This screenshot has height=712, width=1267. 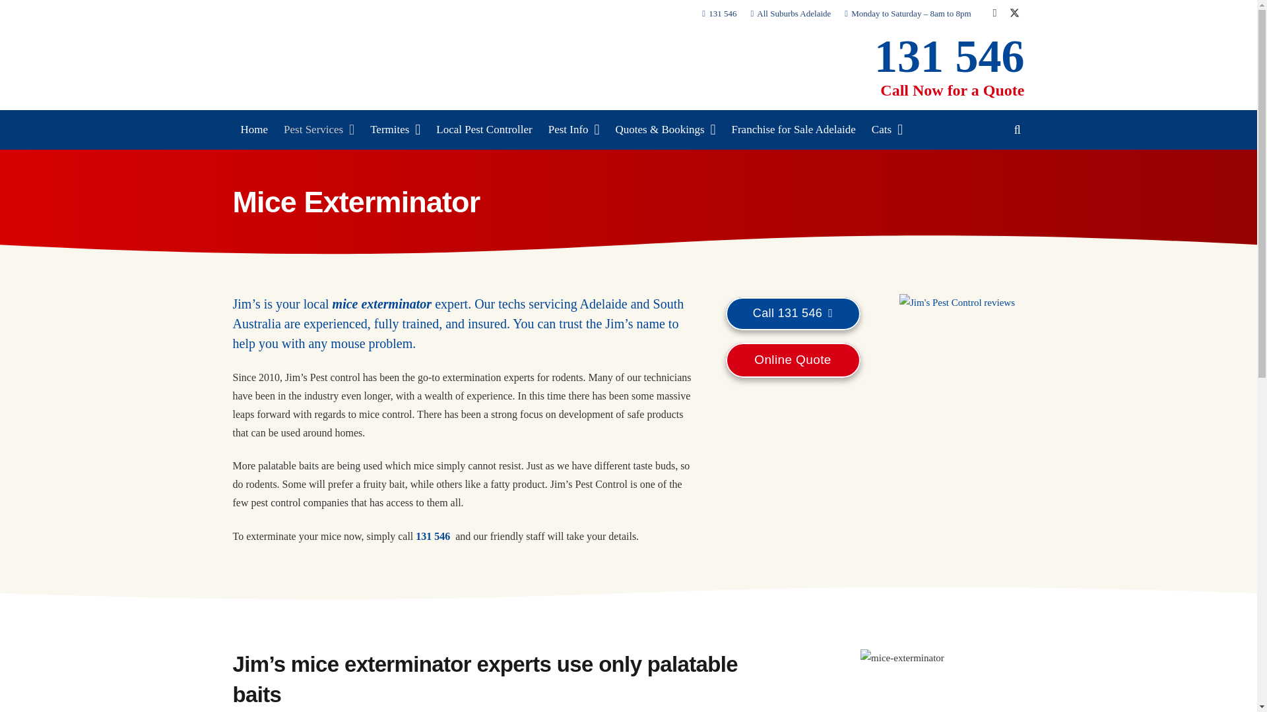 I want to click on Home, so click(x=253, y=129).